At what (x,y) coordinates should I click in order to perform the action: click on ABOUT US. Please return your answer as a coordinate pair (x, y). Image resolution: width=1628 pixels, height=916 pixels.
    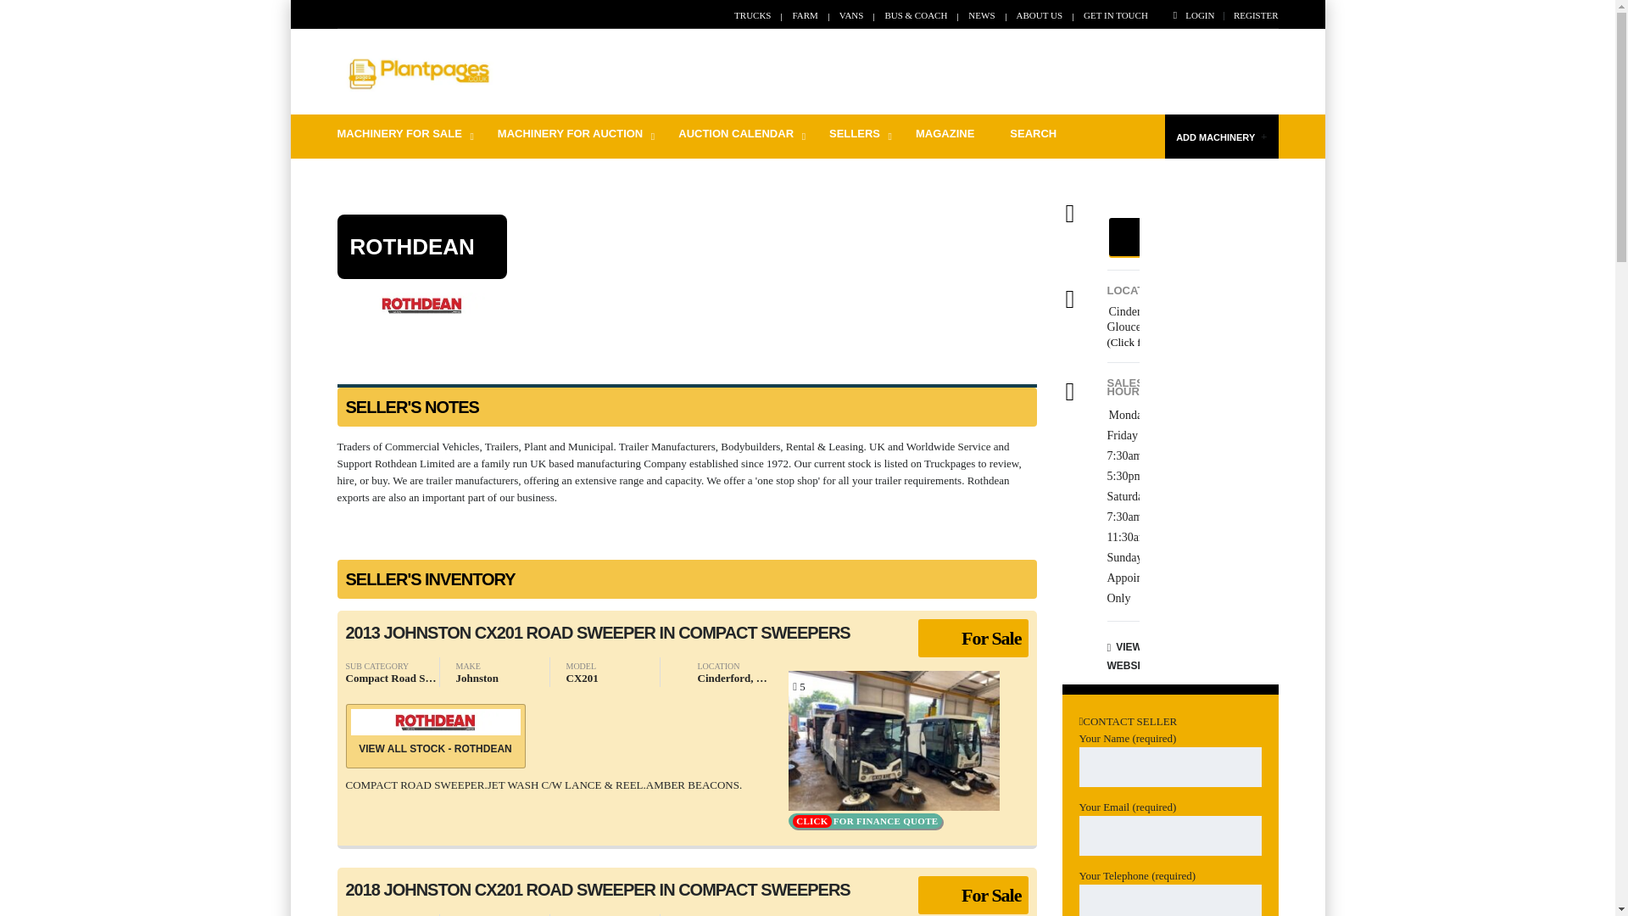
    Looking at the image, I should click on (1040, 14).